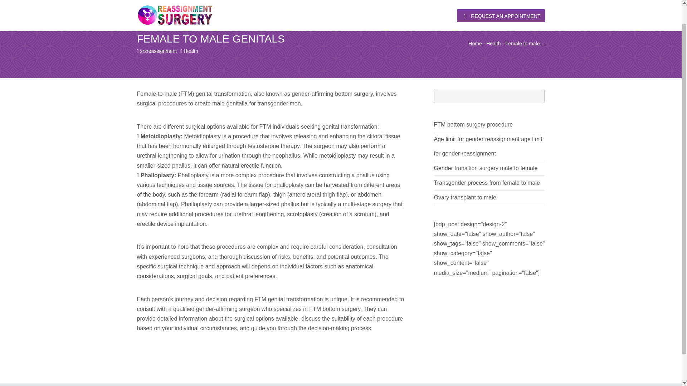 The height and width of the screenshot is (386, 687). What do you see at coordinates (485, 168) in the screenshot?
I see `Gender transition surgery male to female` at bounding box center [485, 168].